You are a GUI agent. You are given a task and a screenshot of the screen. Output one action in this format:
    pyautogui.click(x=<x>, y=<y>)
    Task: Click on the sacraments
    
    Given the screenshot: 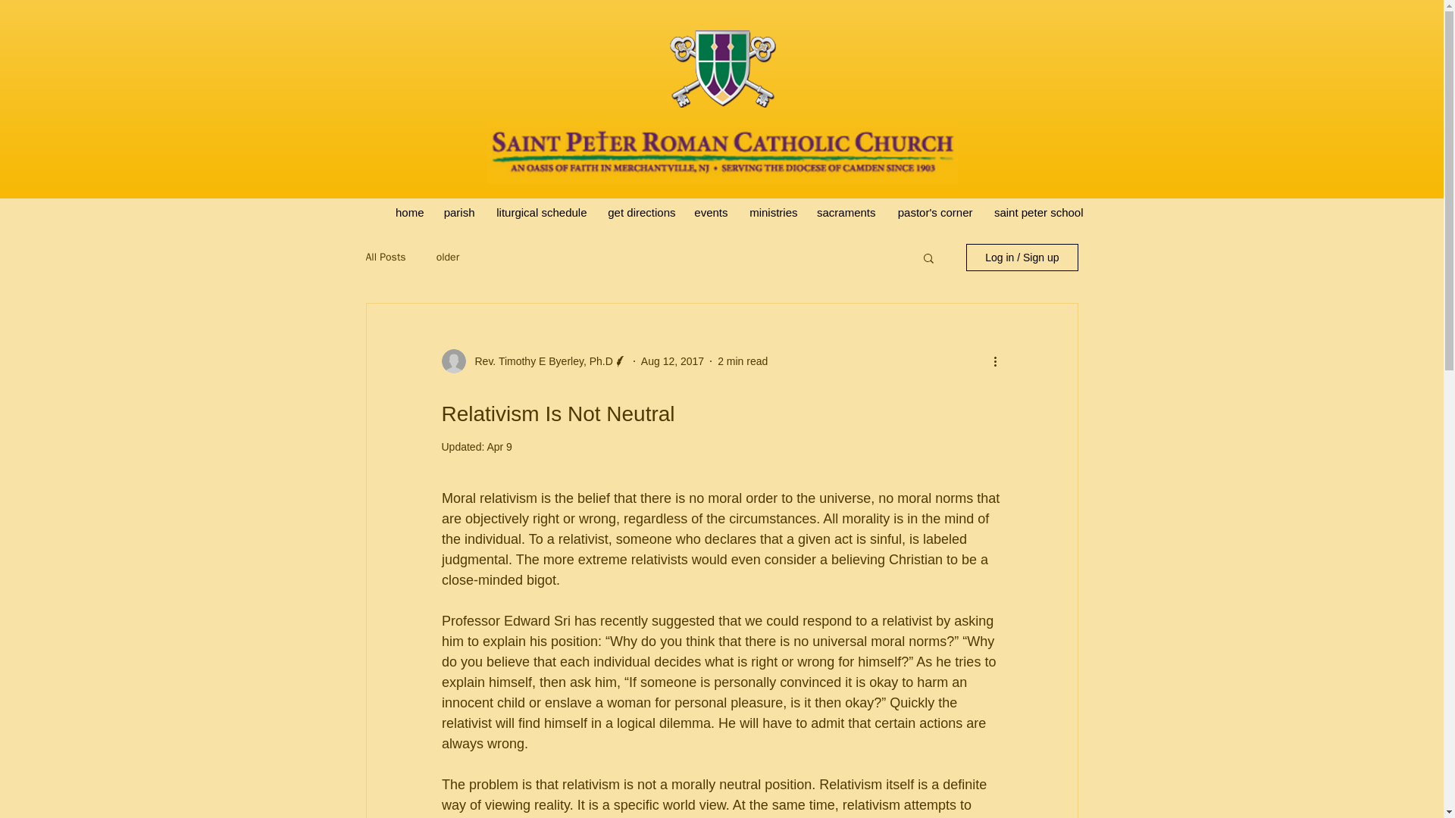 What is the action you would take?
    pyautogui.click(x=845, y=212)
    